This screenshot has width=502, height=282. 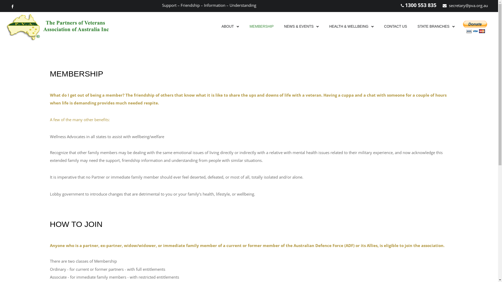 What do you see at coordinates (349, 27) in the screenshot?
I see `HEALTH & WELLBEING` at bounding box center [349, 27].